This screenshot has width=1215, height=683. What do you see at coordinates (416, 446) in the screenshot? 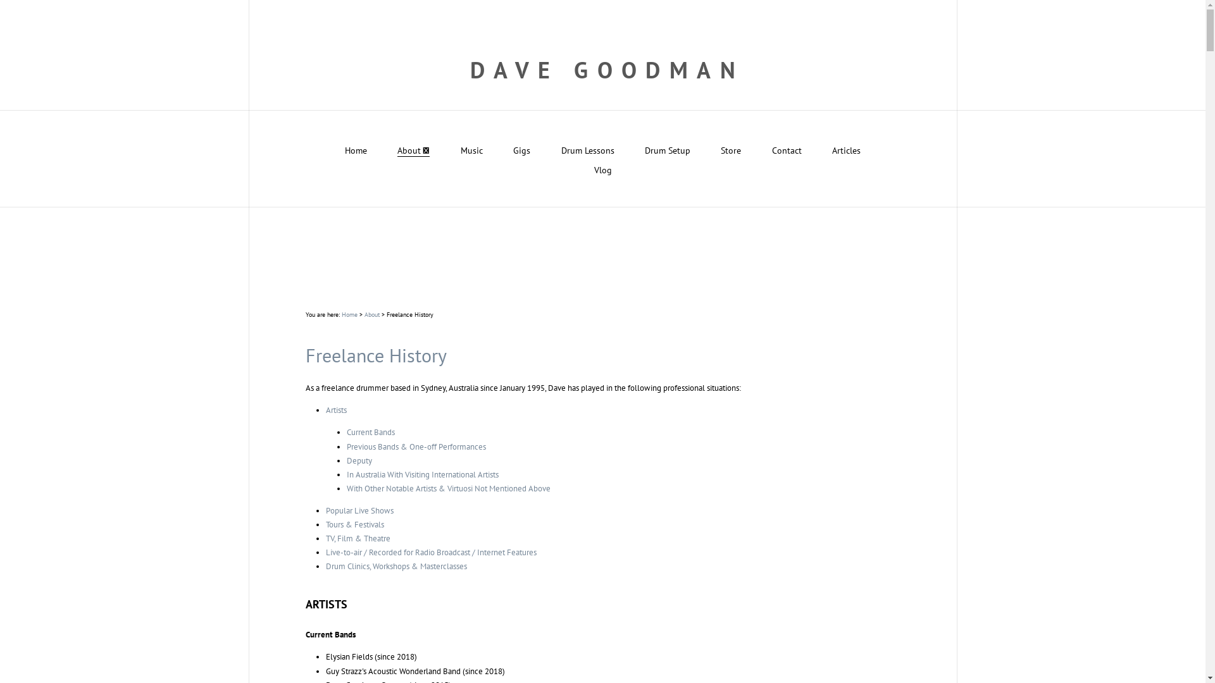
I see `Previous Bands & One-off Performances` at bounding box center [416, 446].